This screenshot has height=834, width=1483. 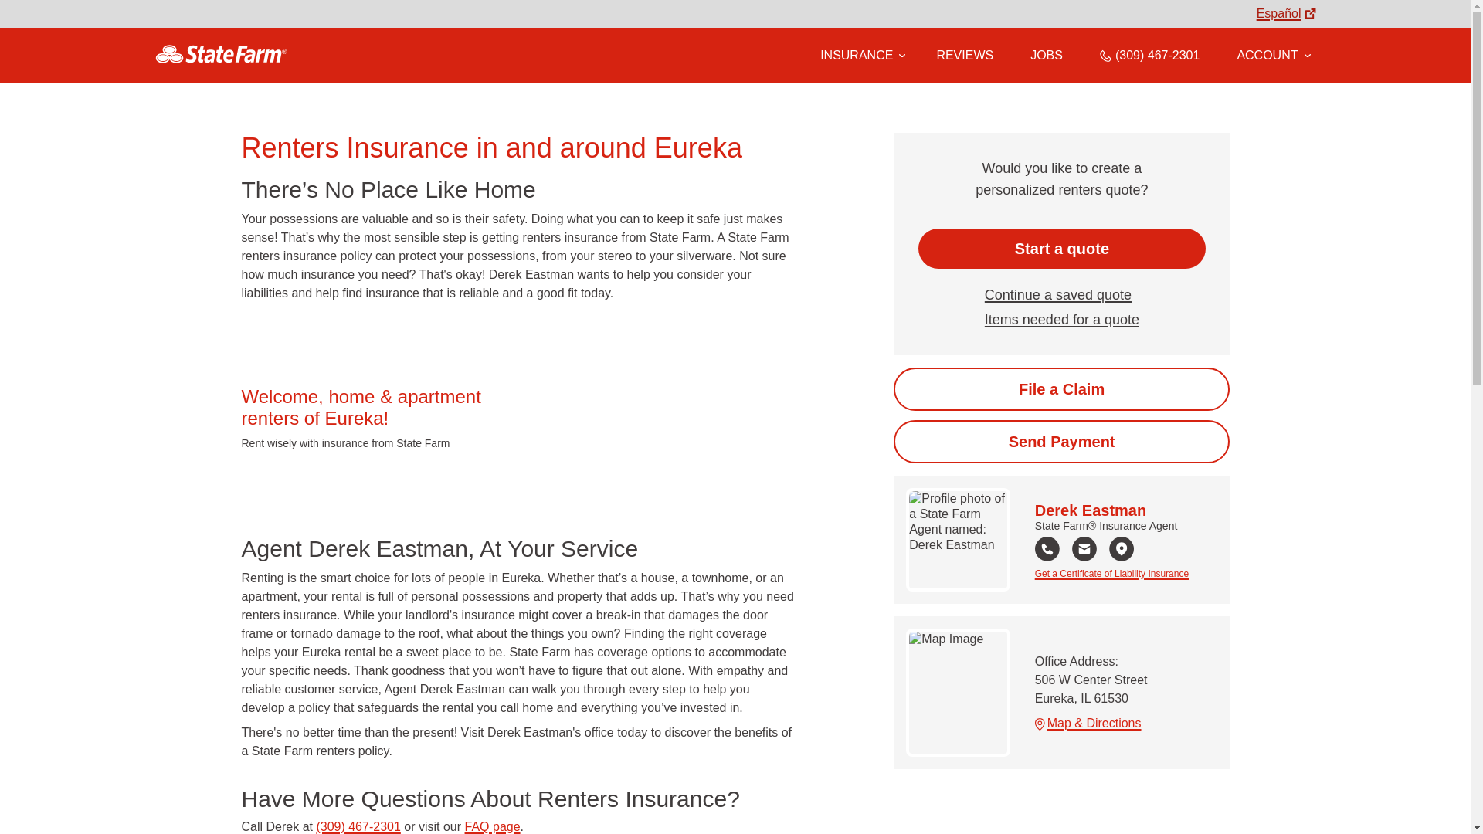 I want to click on REVIEWS, so click(x=964, y=55).